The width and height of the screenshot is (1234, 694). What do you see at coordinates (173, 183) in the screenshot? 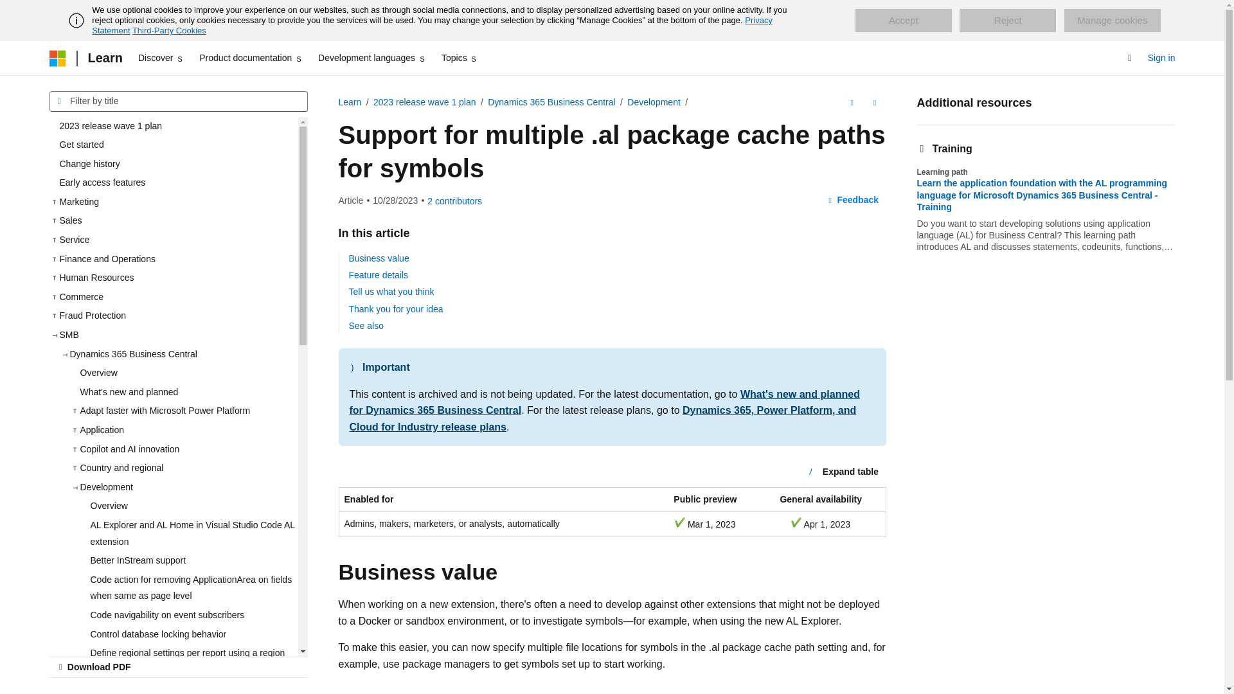
I see `Early access features` at bounding box center [173, 183].